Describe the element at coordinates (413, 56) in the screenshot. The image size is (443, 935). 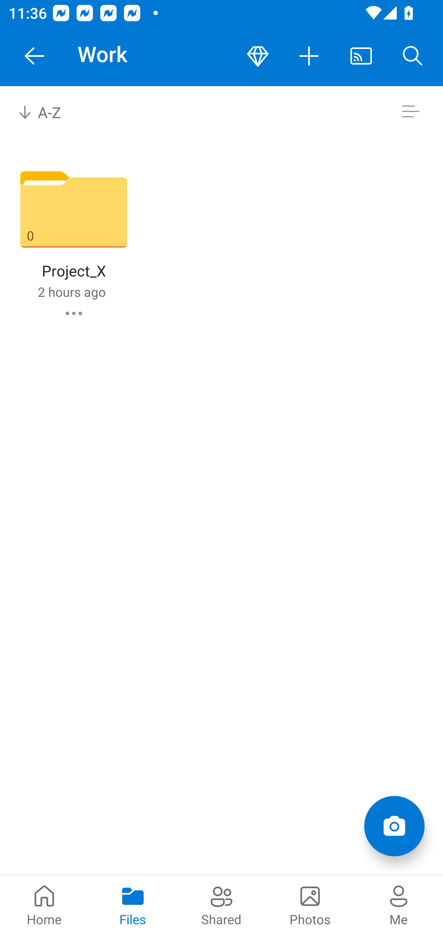
I see `Search button` at that location.